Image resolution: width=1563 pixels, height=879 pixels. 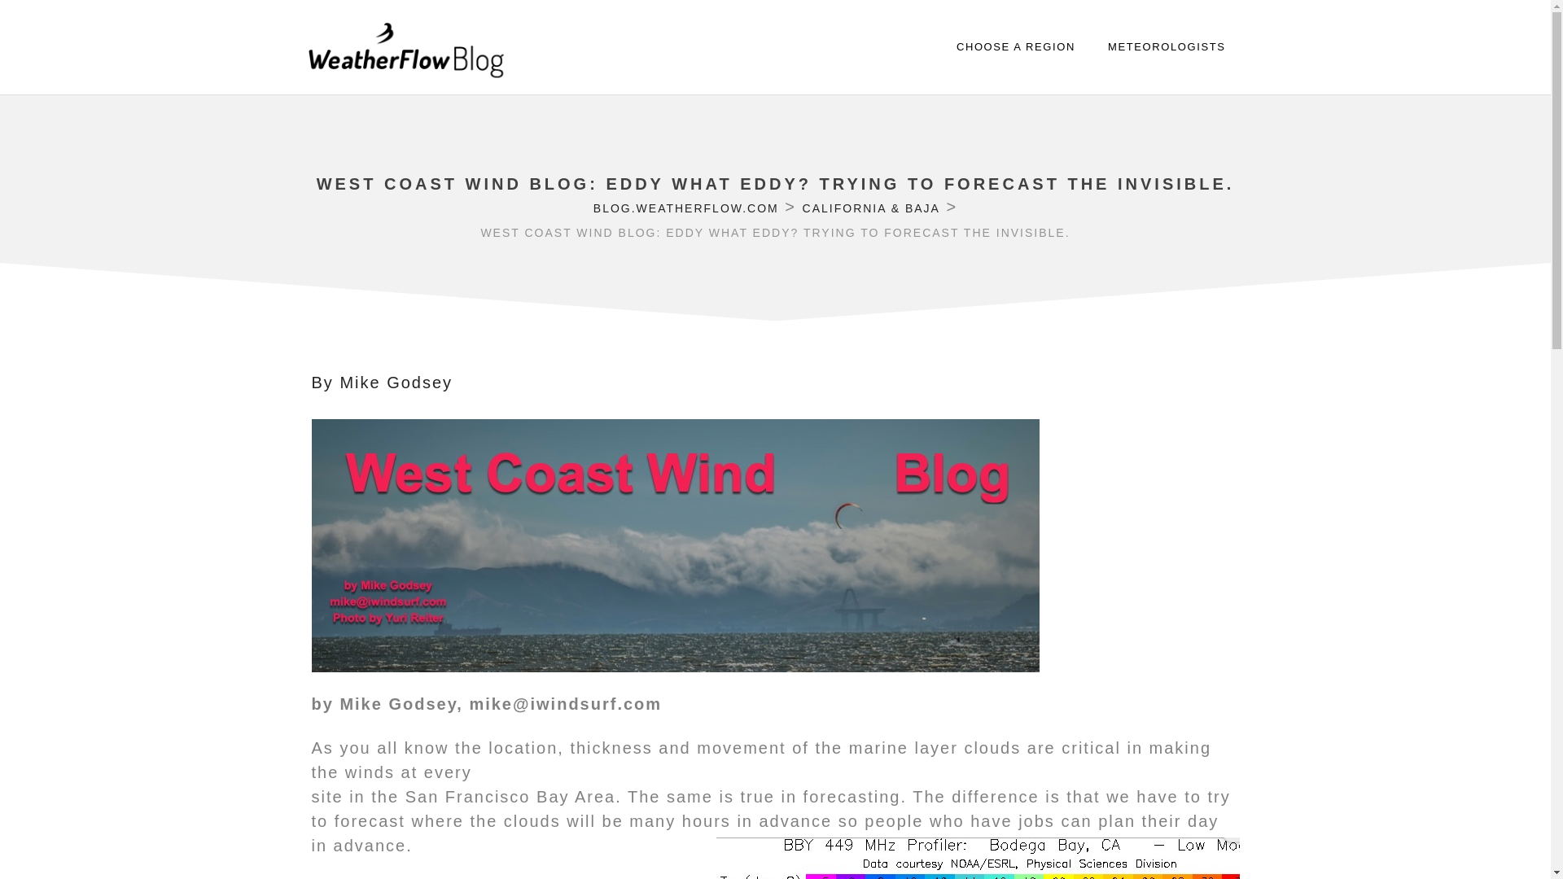 I want to click on Go to Blog.WeatherFlow.com., so click(x=685, y=208).